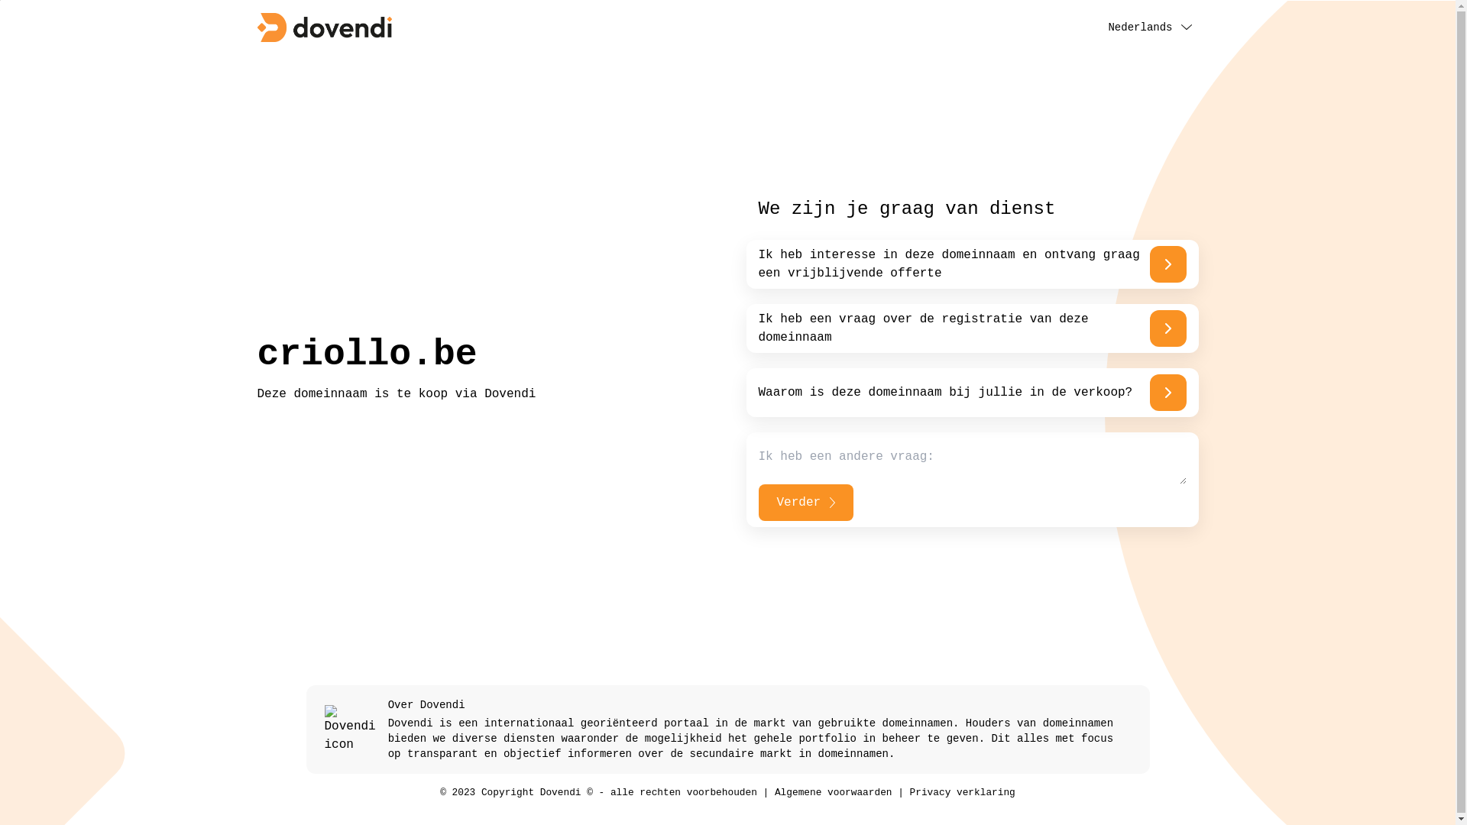 Image resolution: width=1467 pixels, height=825 pixels. Describe the element at coordinates (833, 793) in the screenshot. I see `Algemene voorwaarden` at that location.